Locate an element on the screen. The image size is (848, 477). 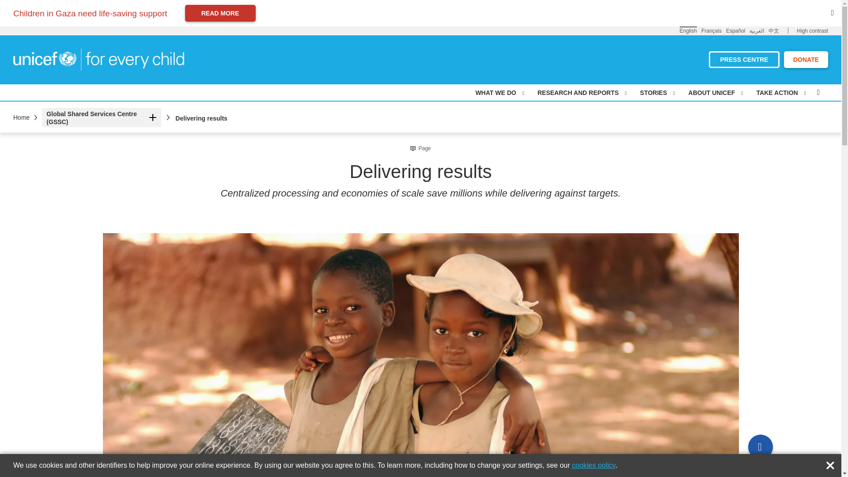
PRESS CENTRE is located at coordinates (744, 59).